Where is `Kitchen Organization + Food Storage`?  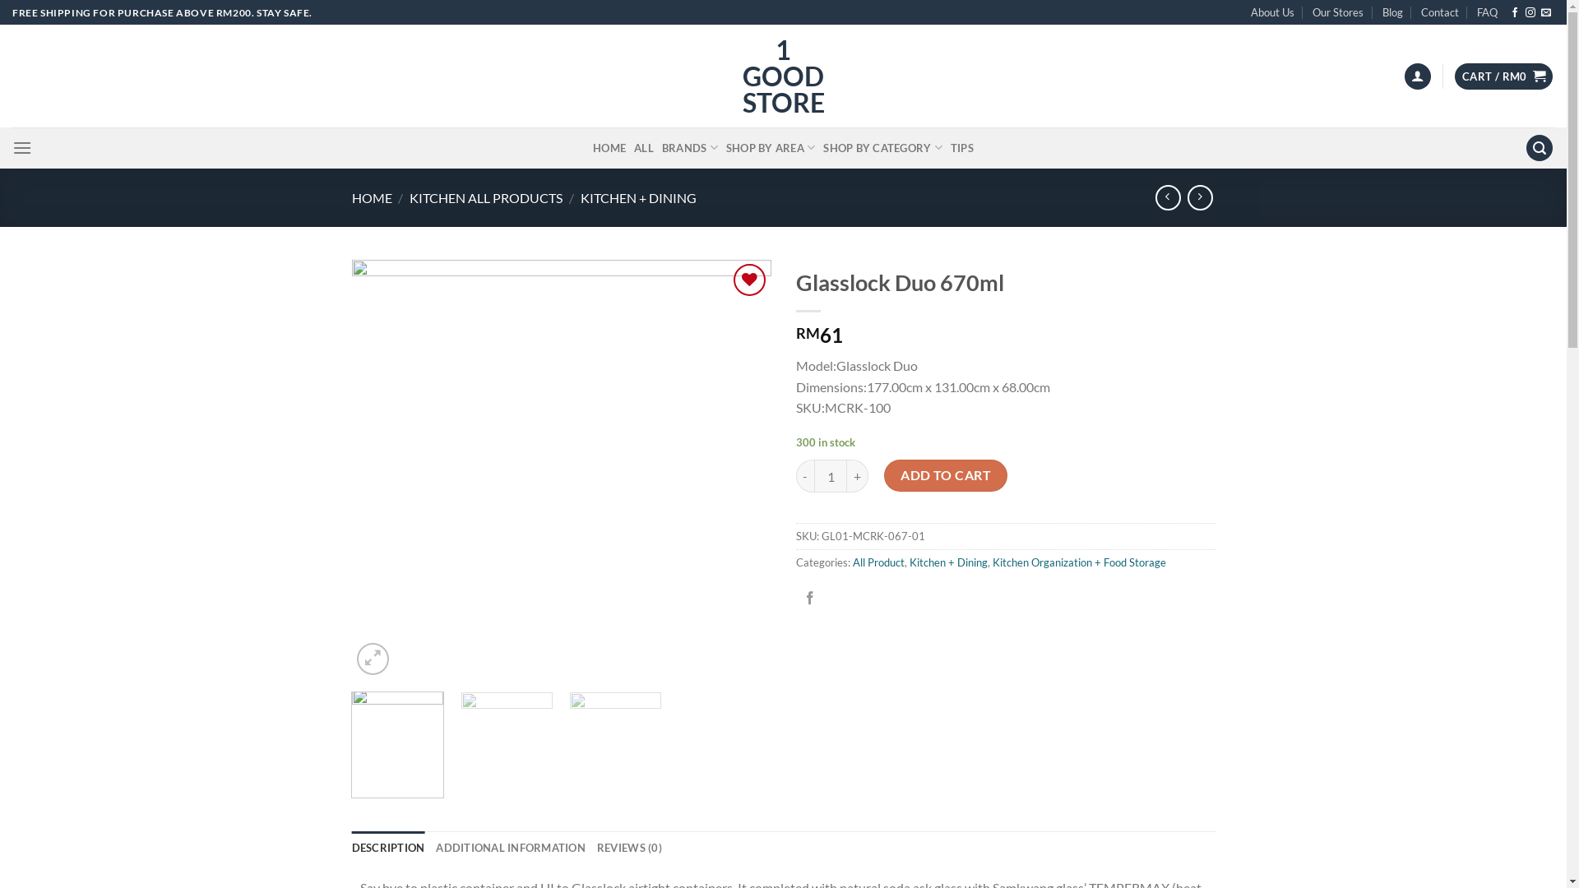
Kitchen Organization + Food Storage is located at coordinates (1079, 562).